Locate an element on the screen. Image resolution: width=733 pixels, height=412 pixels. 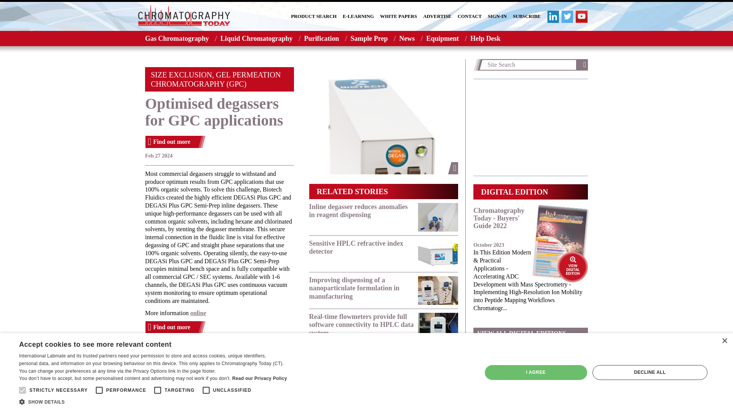
E-LEARNING is located at coordinates (358, 16).